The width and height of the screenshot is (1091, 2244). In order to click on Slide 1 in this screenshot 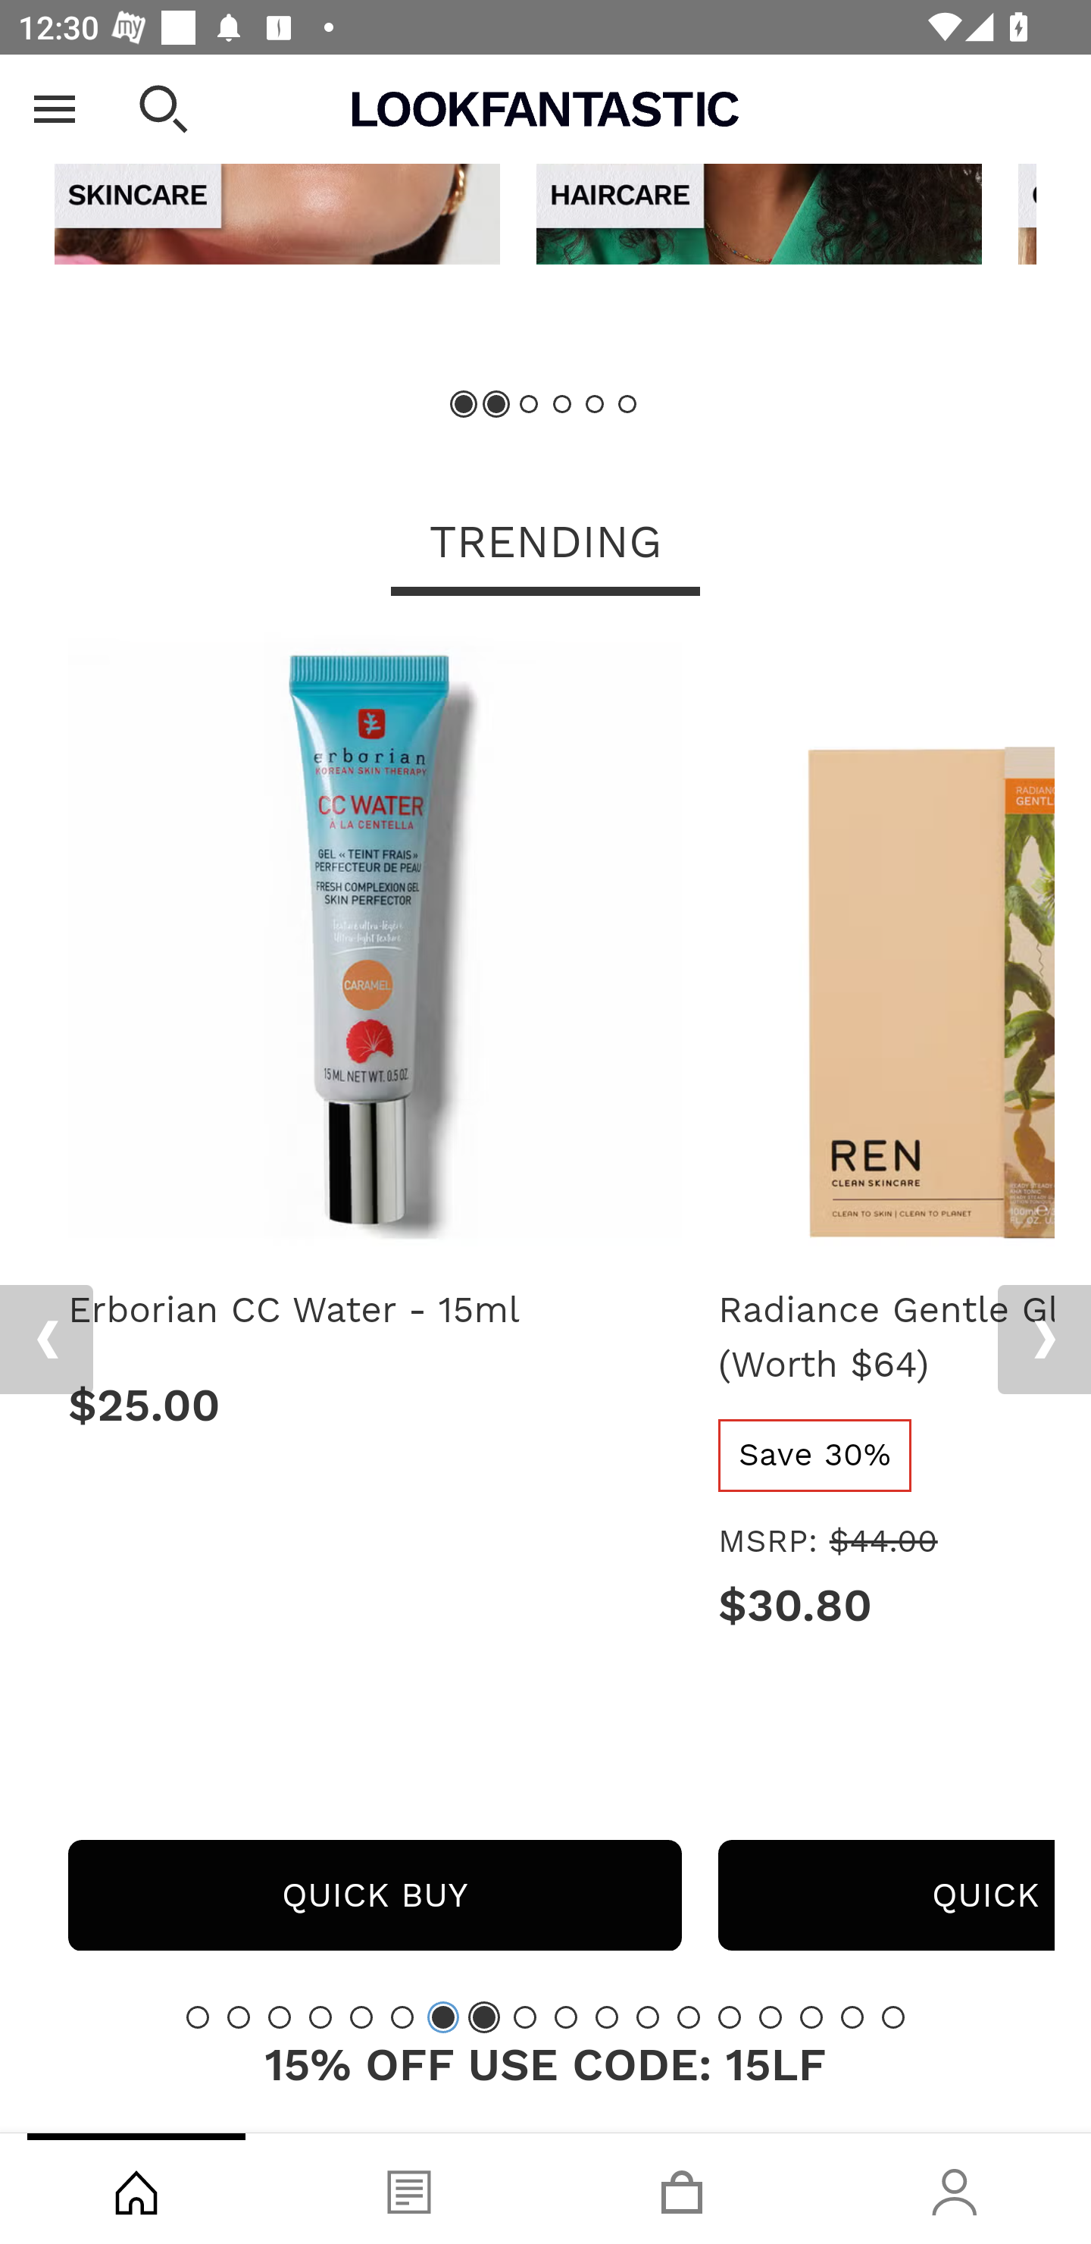, I will do `click(198, 2018)`.